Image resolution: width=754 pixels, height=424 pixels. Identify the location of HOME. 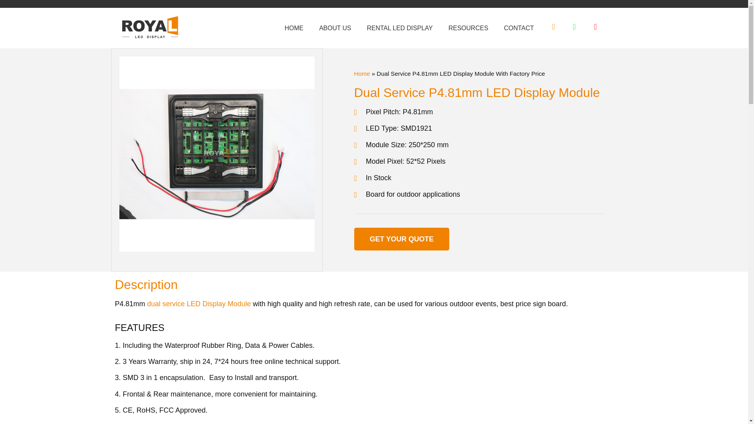
(294, 28).